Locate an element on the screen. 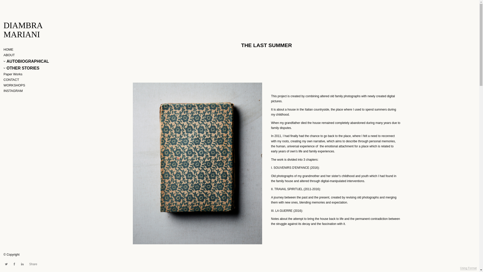 Image resolution: width=483 pixels, height=272 pixels. INSTAGRAM is located at coordinates (13, 91).